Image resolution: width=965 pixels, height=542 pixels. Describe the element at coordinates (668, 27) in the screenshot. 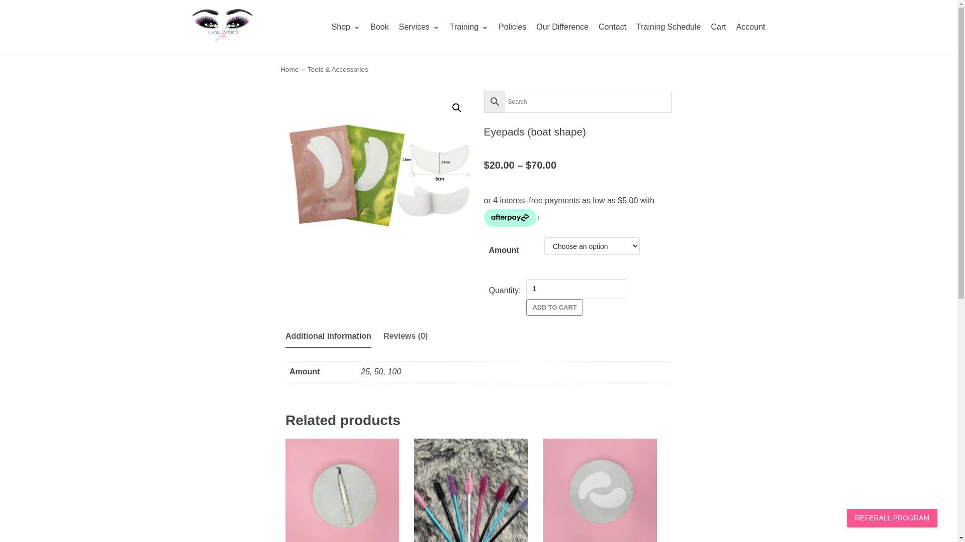

I see `Training Schedule` at that location.